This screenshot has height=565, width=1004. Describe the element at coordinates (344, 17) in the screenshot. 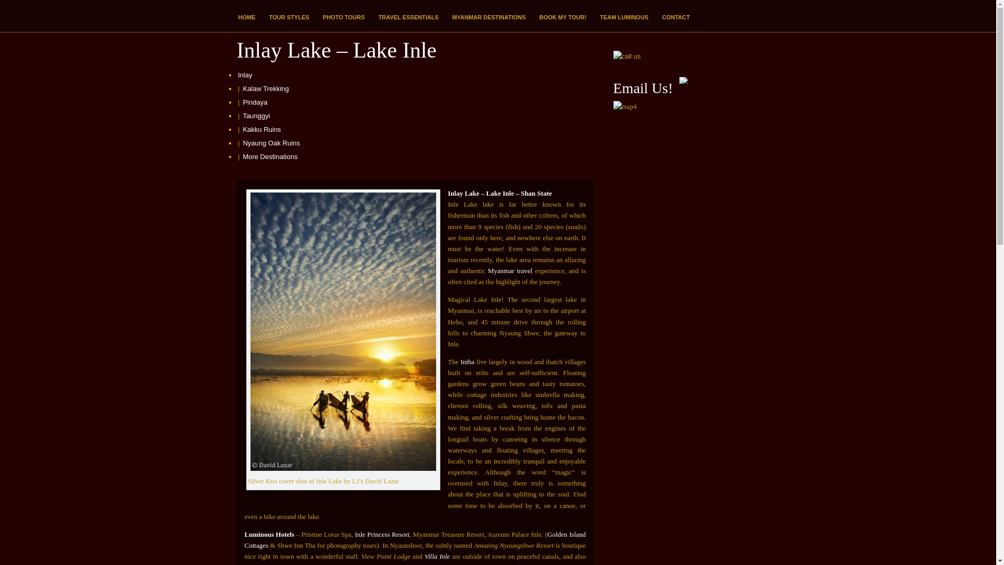

I see `PHOTO TOURS` at that location.